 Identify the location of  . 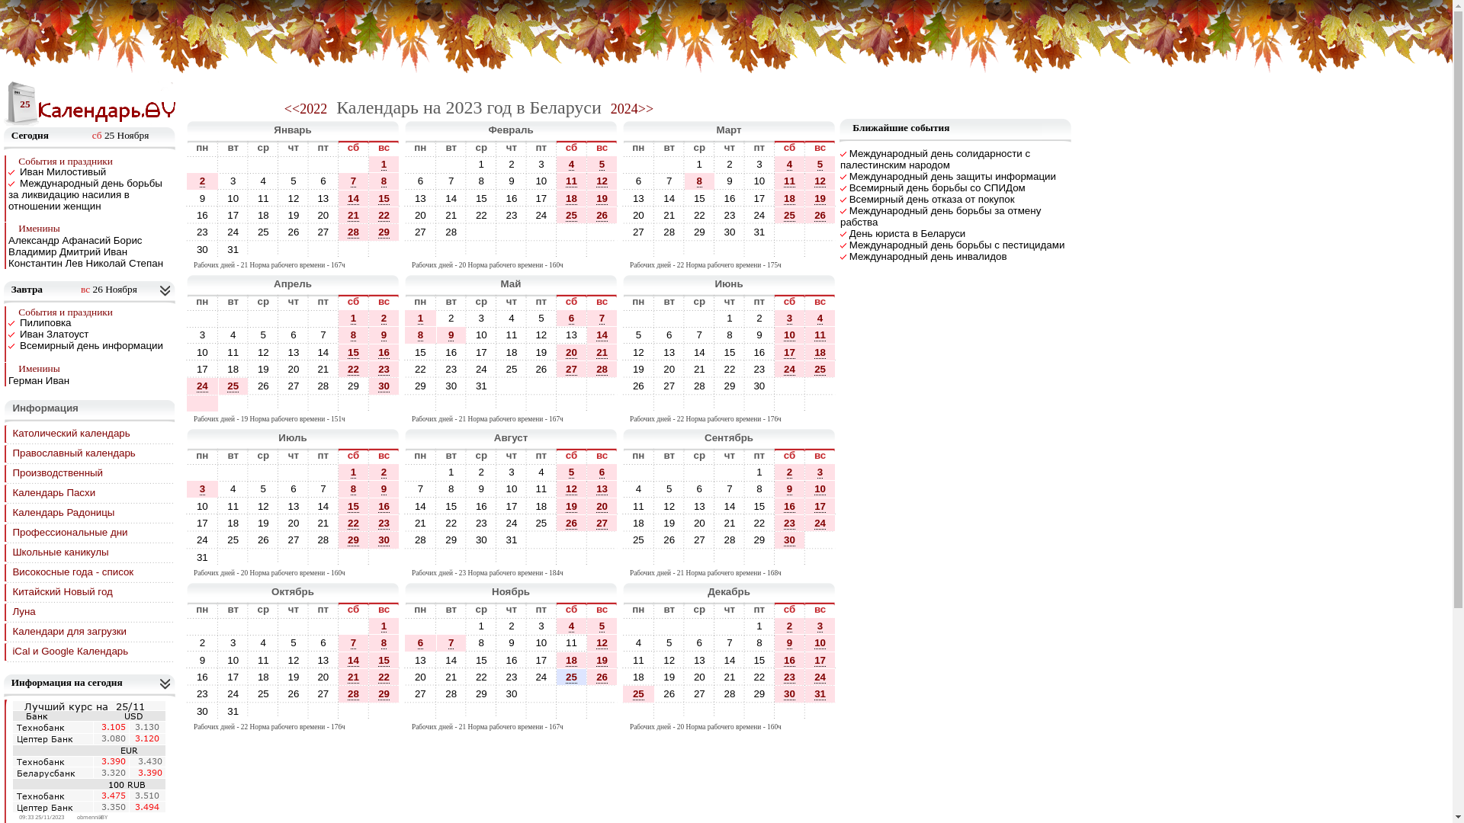
(512, 250).